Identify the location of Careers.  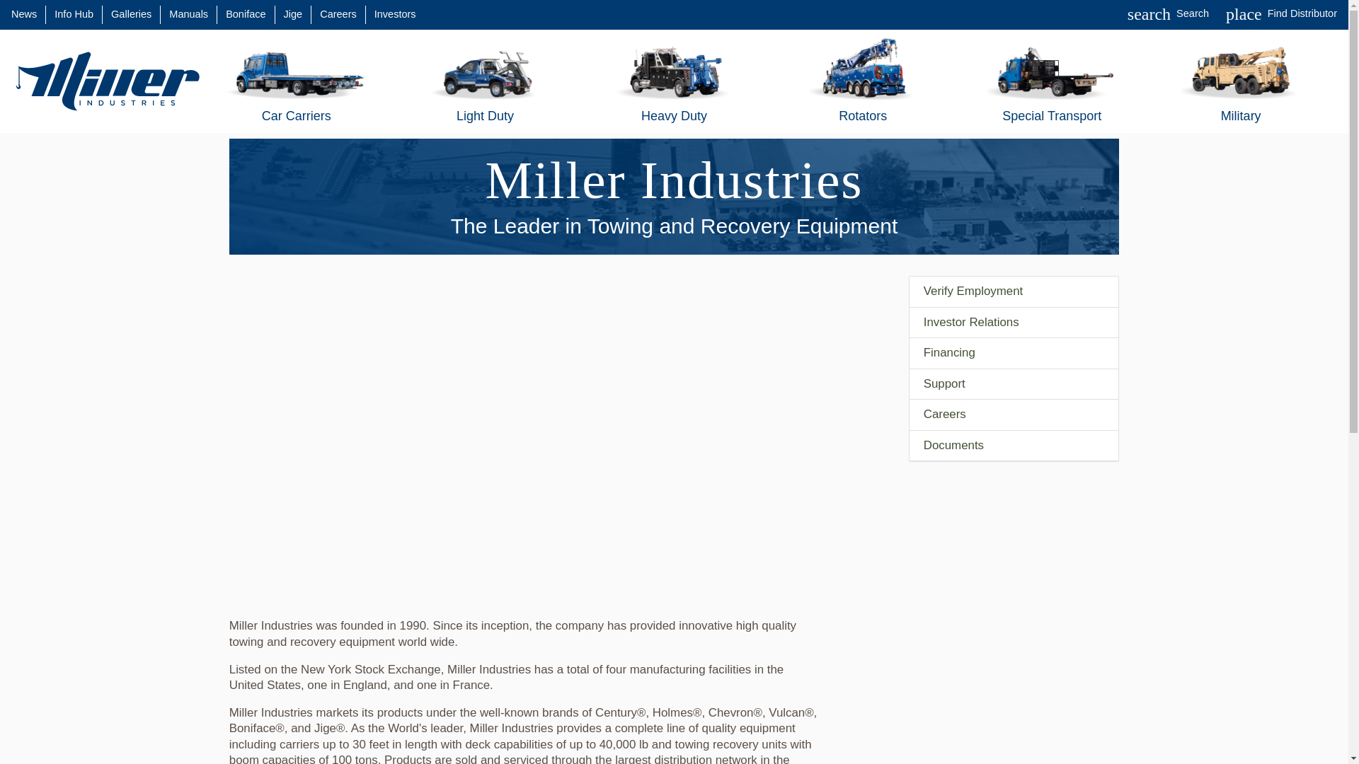
(1014, 323).